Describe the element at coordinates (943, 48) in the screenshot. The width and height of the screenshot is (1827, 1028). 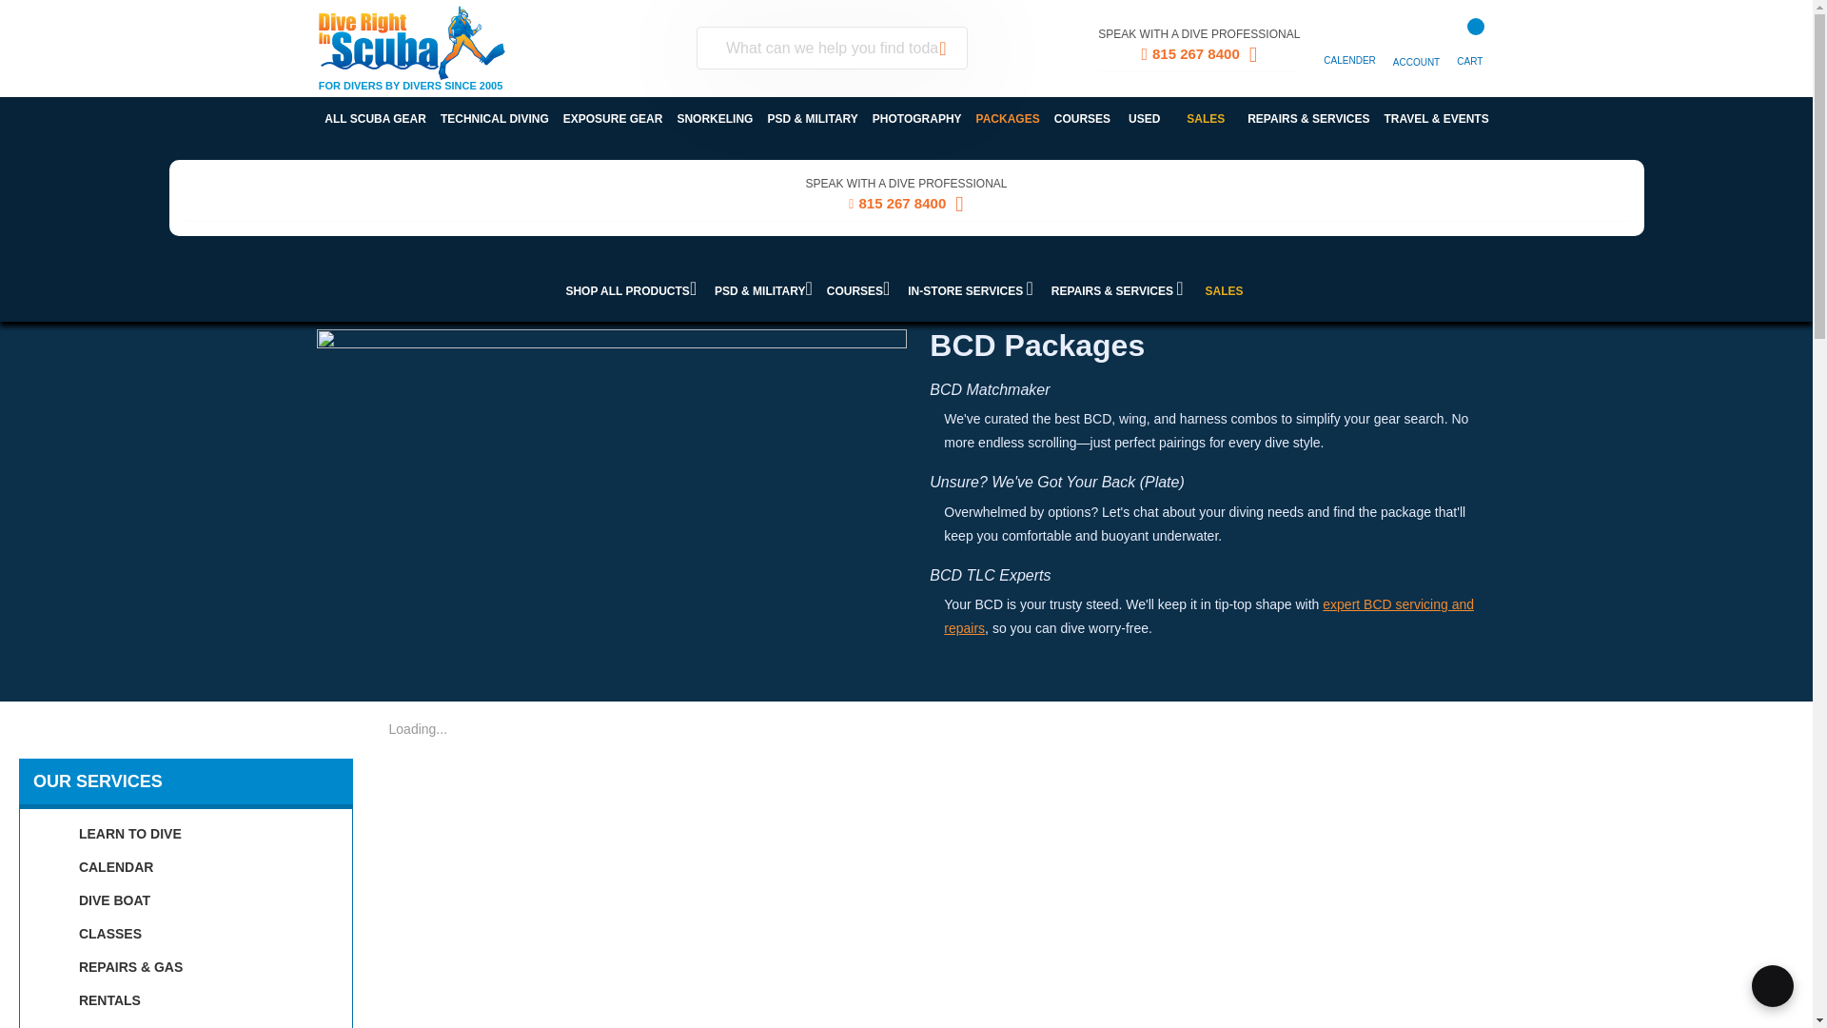
I see `Search` at that location.